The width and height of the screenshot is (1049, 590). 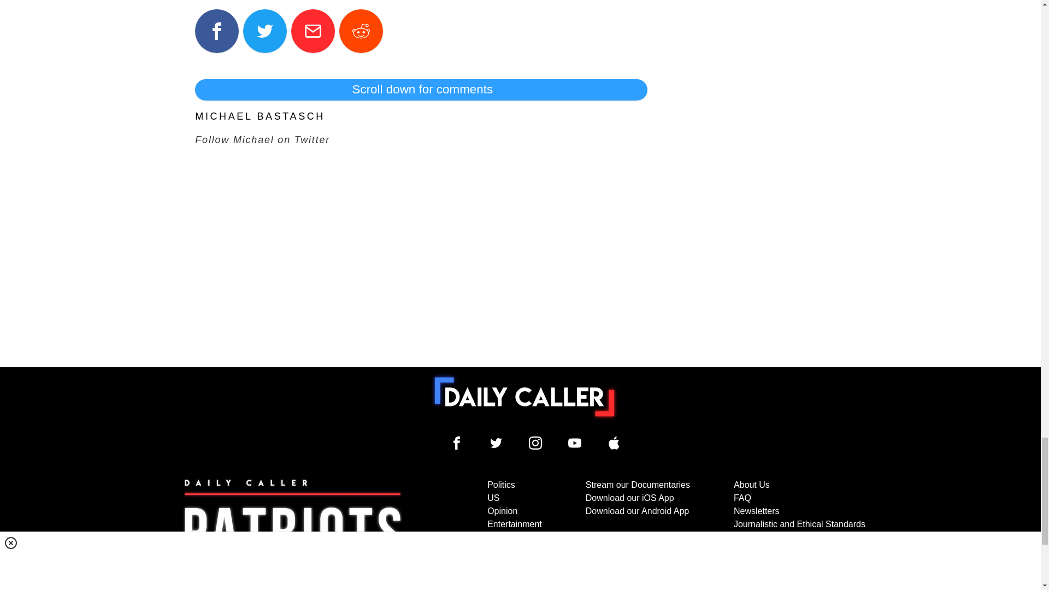 I want to click on Daily Caller Instagram, so click(x=535, y=442).